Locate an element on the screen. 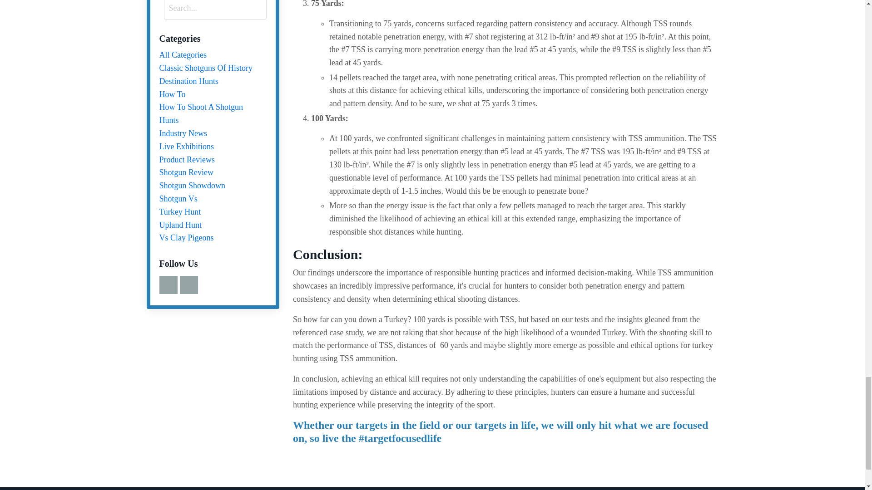 This screenshot has width=872, height=490. Hunts is located at coordinates (213, 120).